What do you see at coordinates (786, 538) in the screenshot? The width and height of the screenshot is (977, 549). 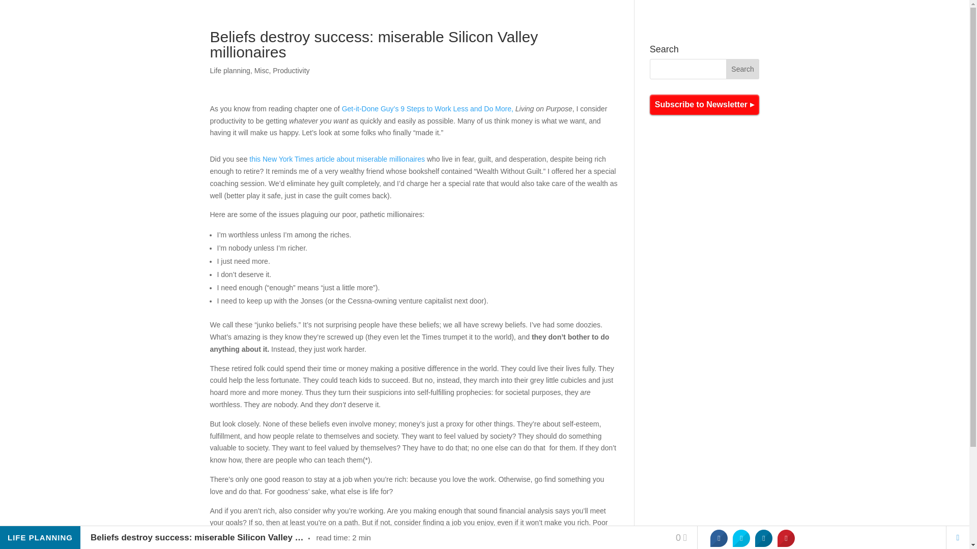 I see `Share on Pinterest` at bounding box center [786, 538].